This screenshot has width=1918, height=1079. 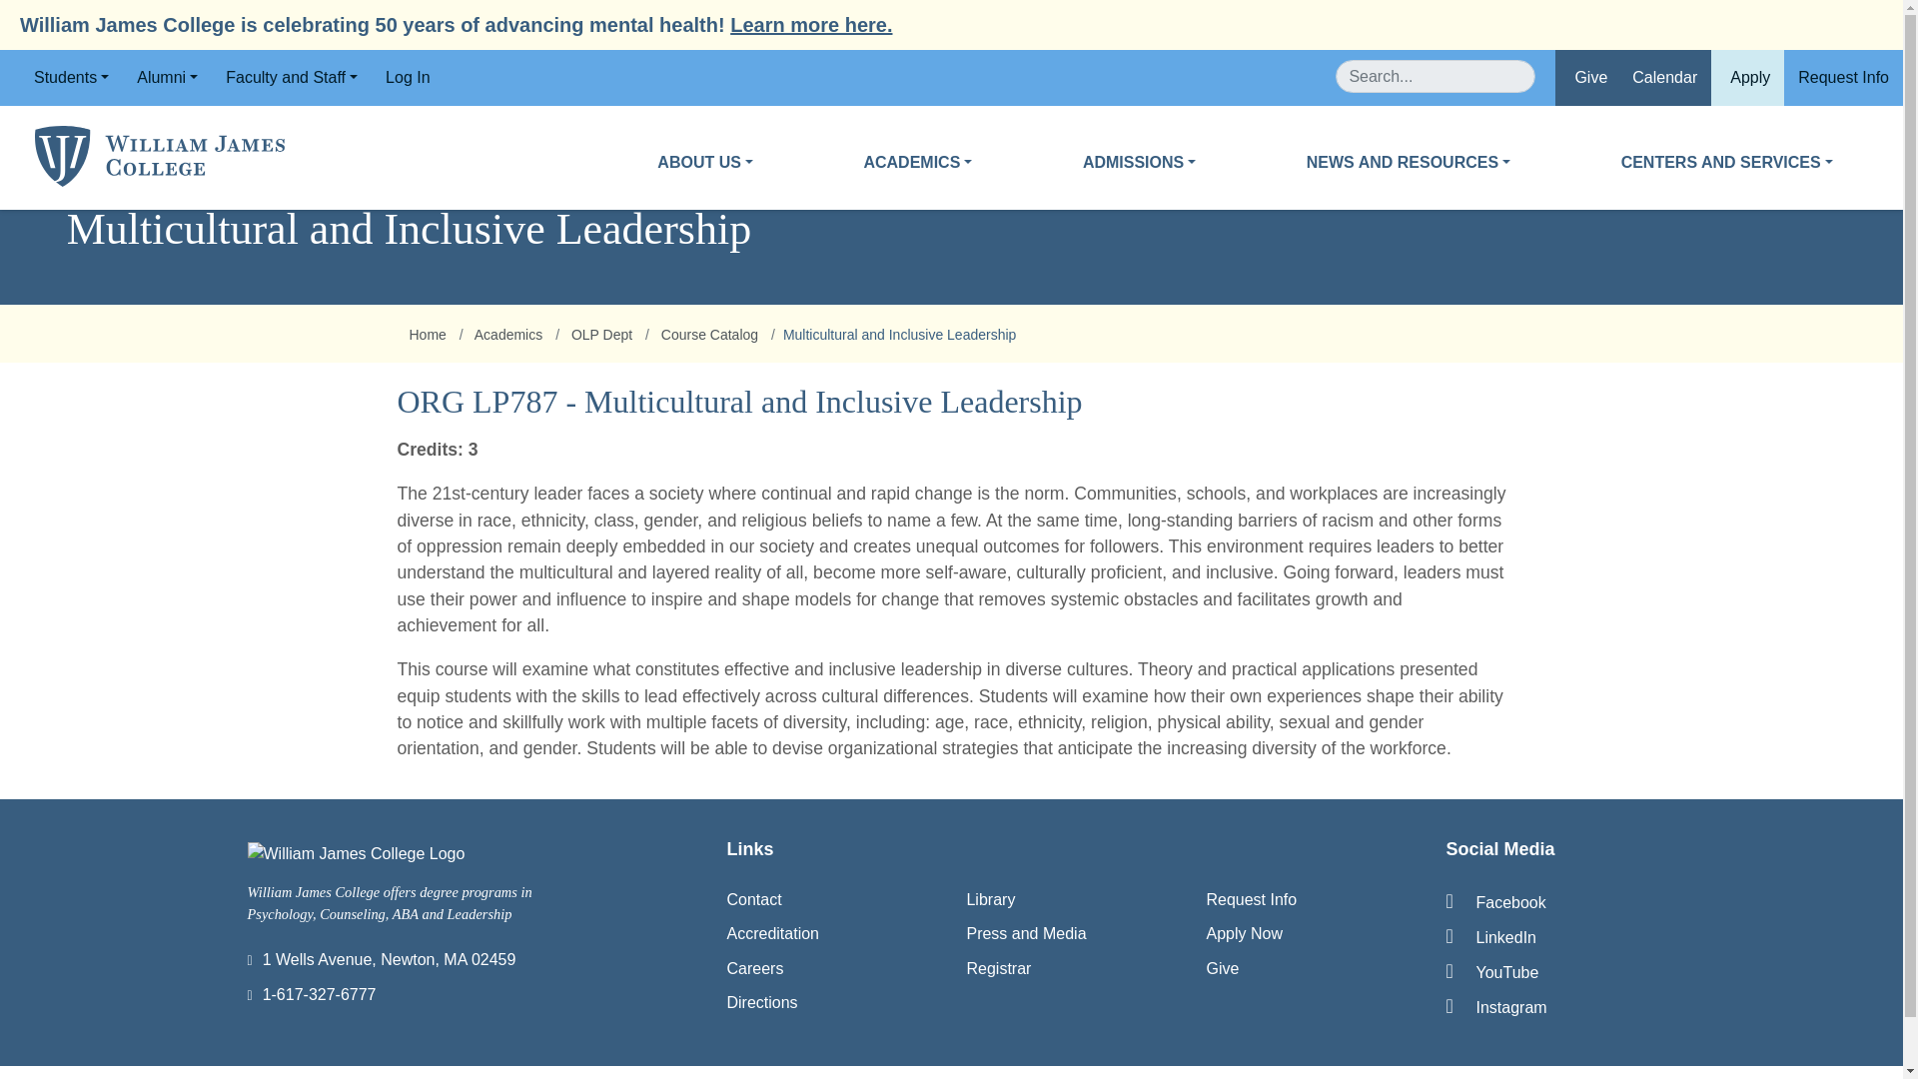 I want to click on Learn more here., so click(x=811, y=24).